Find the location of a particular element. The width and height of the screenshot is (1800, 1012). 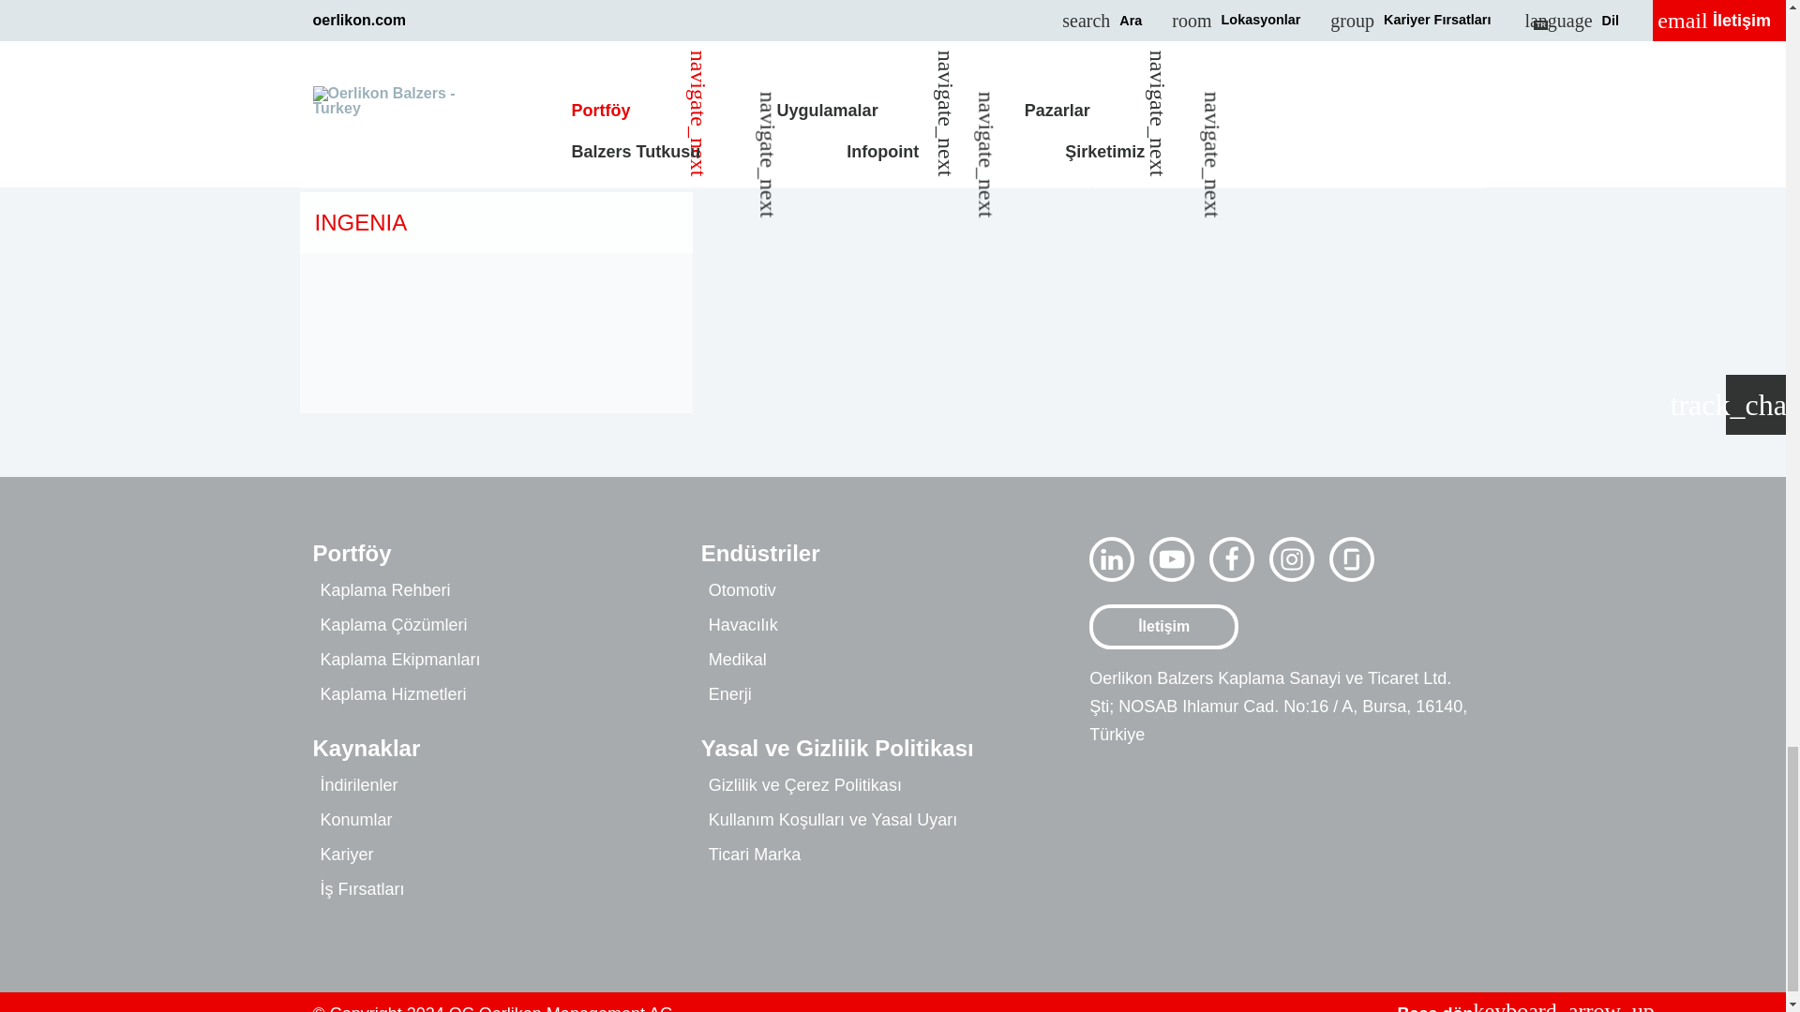

Facebook is located at coordinates (1232, 559).